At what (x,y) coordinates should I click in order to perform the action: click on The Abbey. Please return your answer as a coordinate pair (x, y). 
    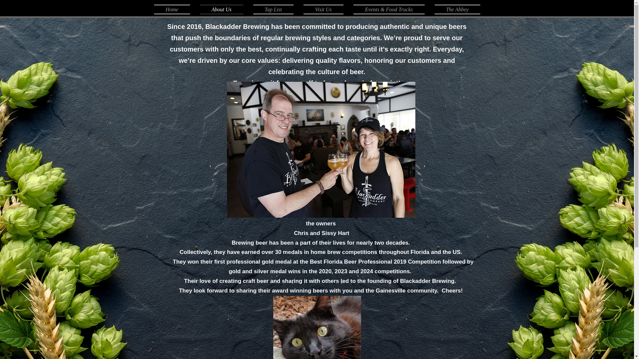
    Looking at the image, I should click on (455, 9).